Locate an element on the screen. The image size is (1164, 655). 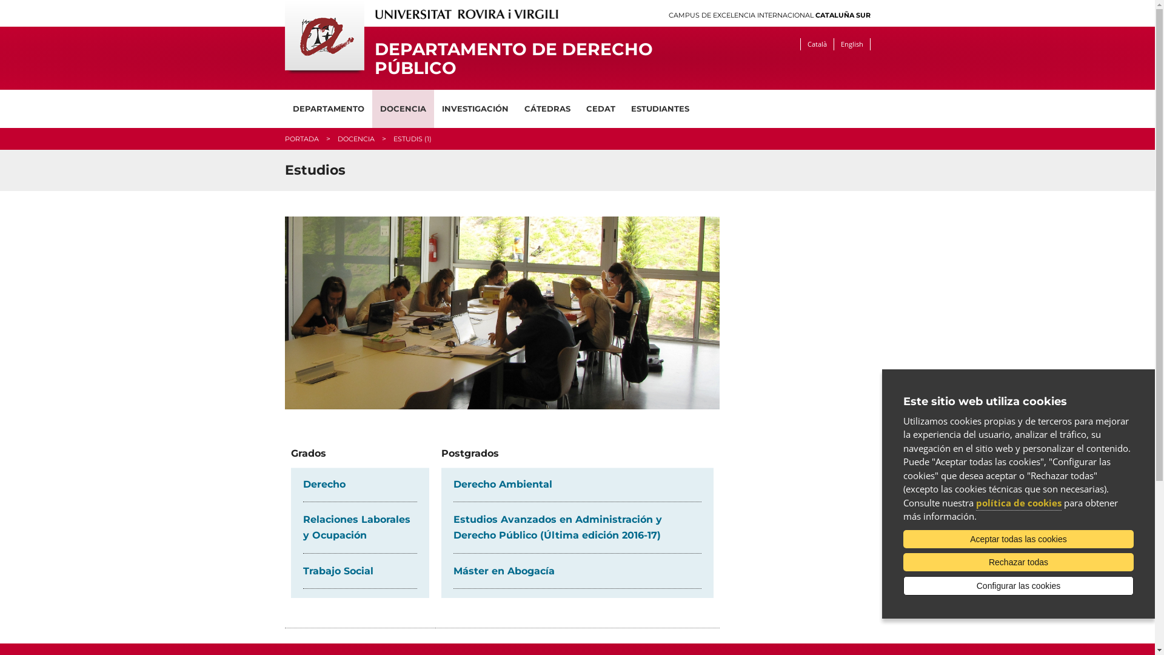
Rechazar todas is located at coordinates (1018, 562).